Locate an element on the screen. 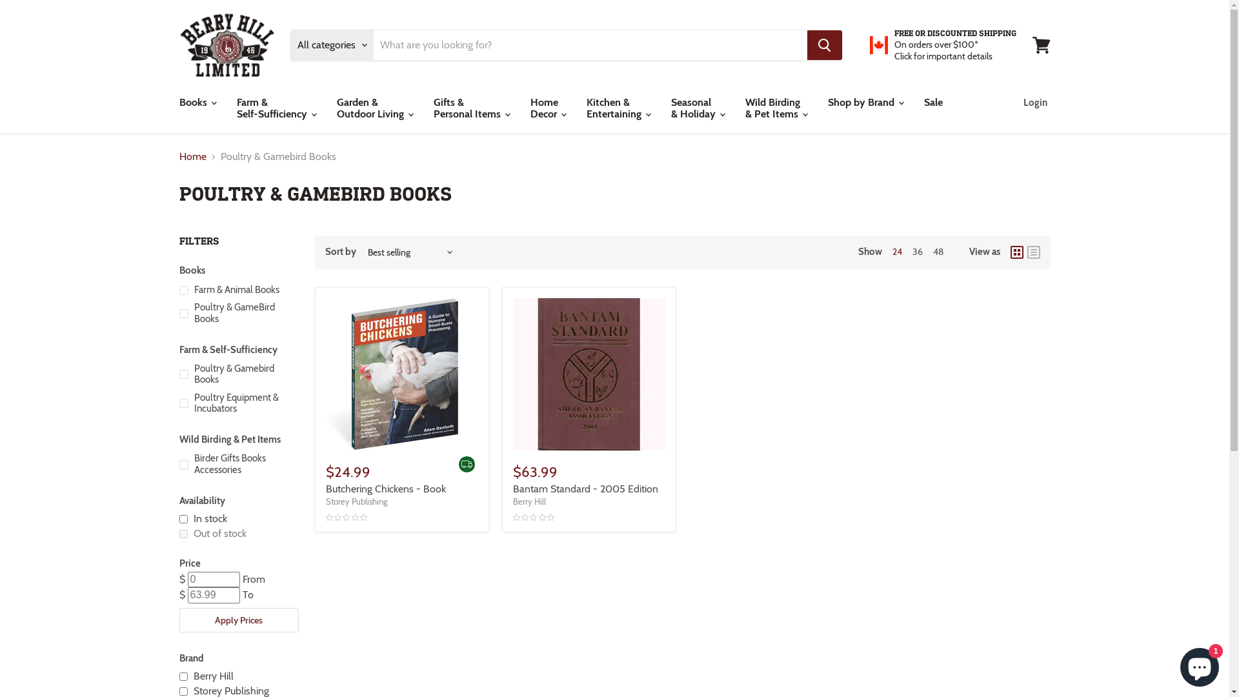  Seasonal
& Holiday is located at coordinates (697, 108).